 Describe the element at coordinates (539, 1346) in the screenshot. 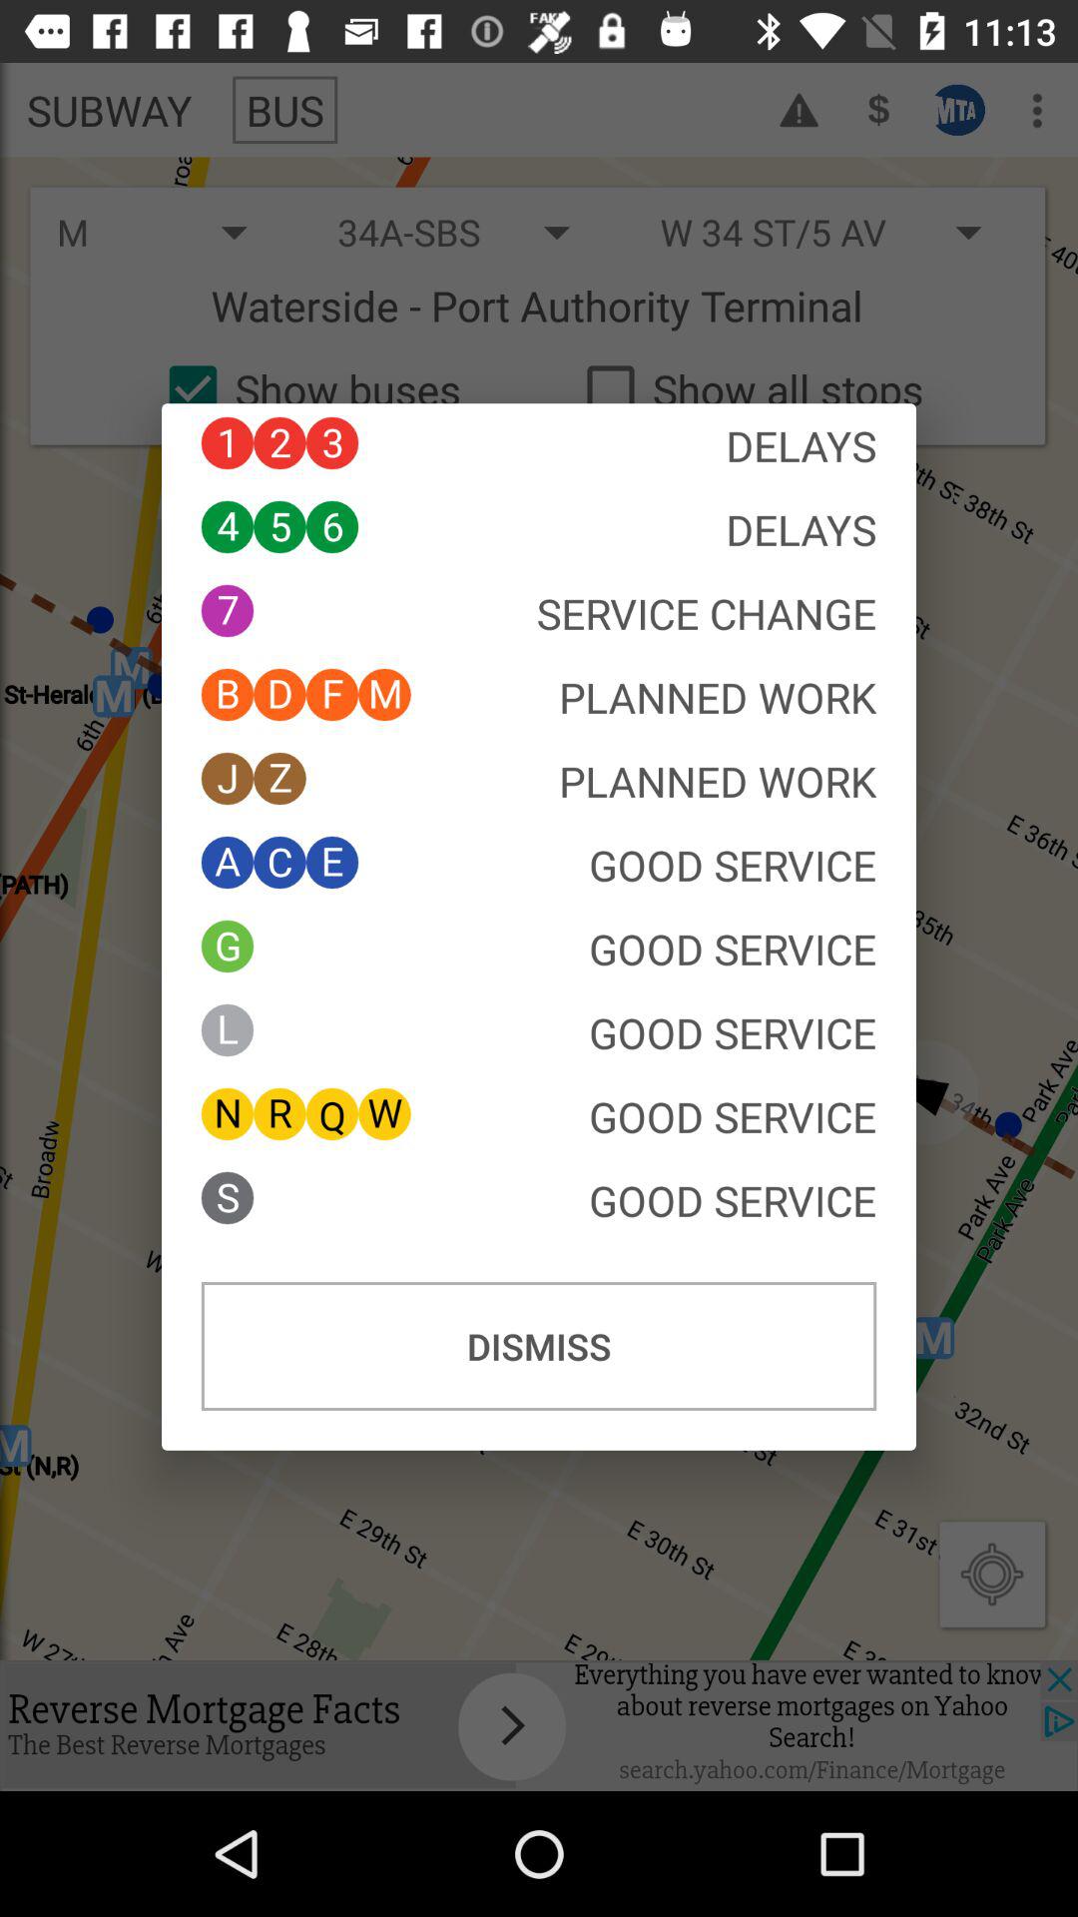

I see `jump until dismiss` at that location.